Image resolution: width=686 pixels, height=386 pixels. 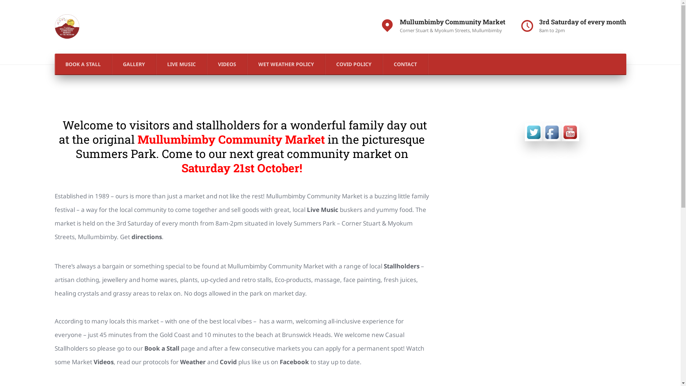 I want to click on Visit Us On Youtube, so click(x=570, y=132).